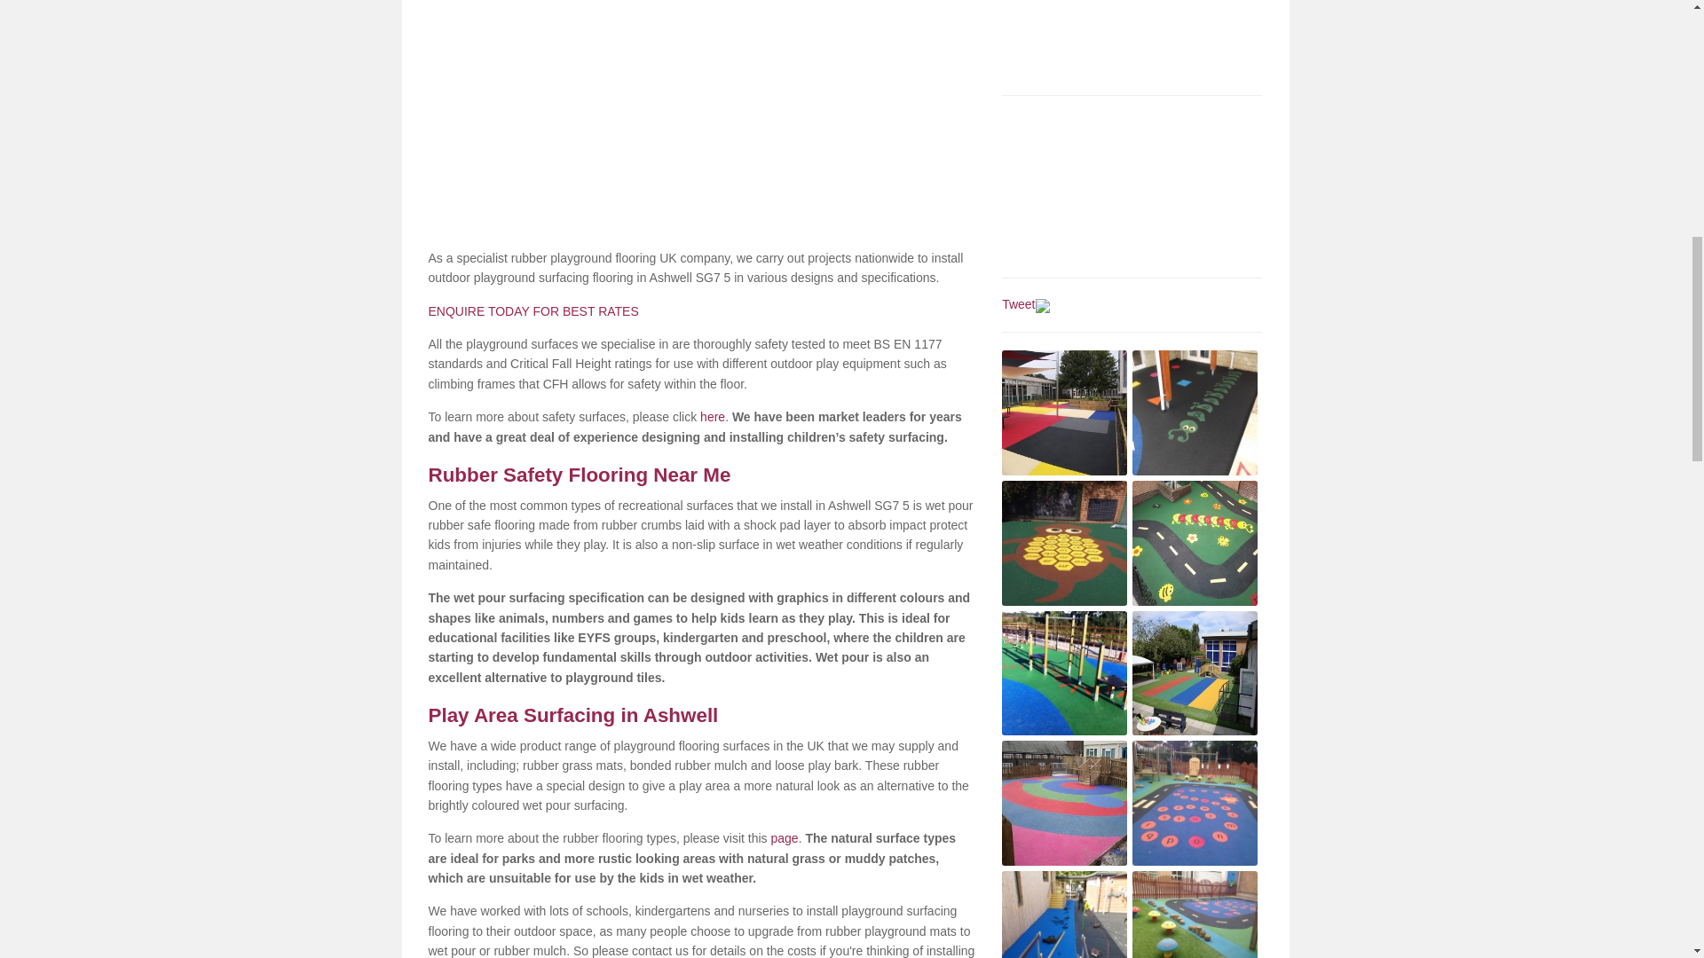  Describe the element at coordinates (783, 837) in the screenshot. I see `page` at that location.